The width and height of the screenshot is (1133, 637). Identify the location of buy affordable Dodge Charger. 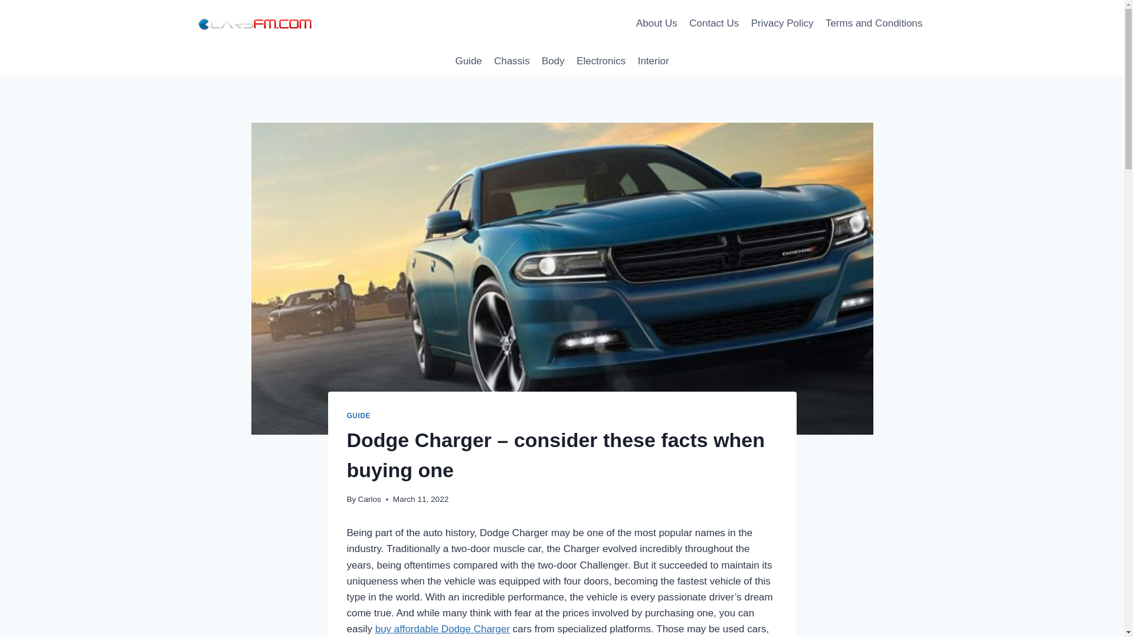
(443, 629).